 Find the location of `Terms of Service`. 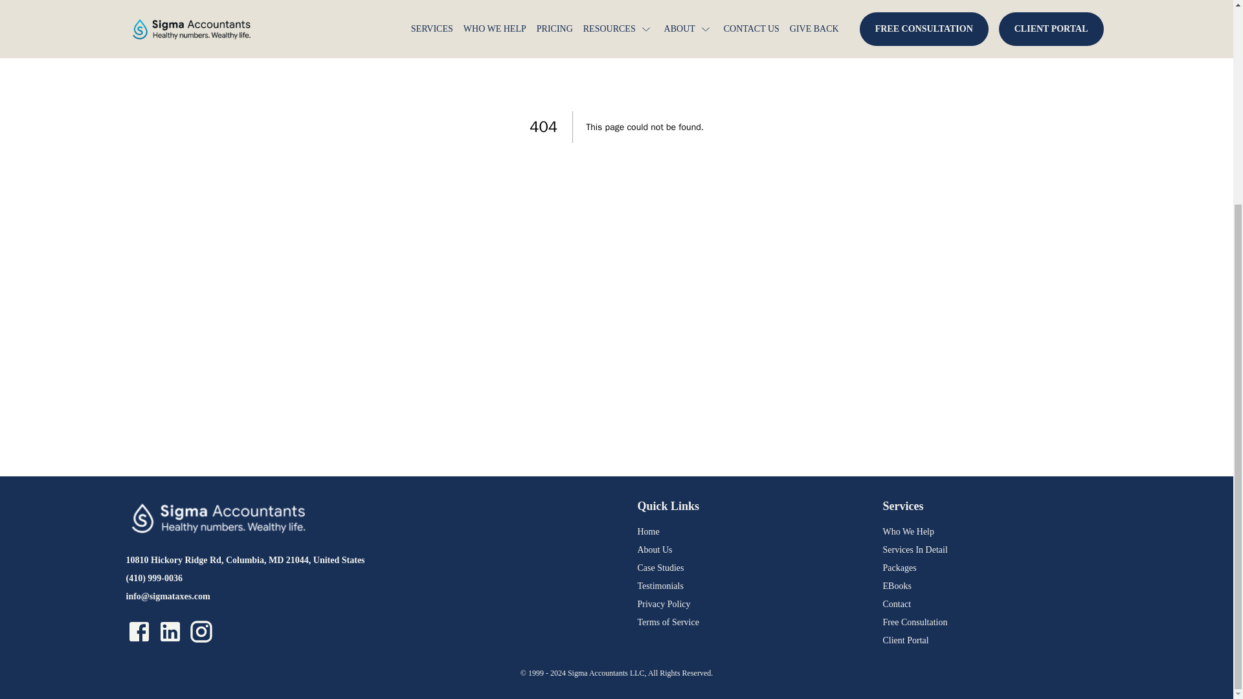

Terms of Service is located at coordinates (748, 623).